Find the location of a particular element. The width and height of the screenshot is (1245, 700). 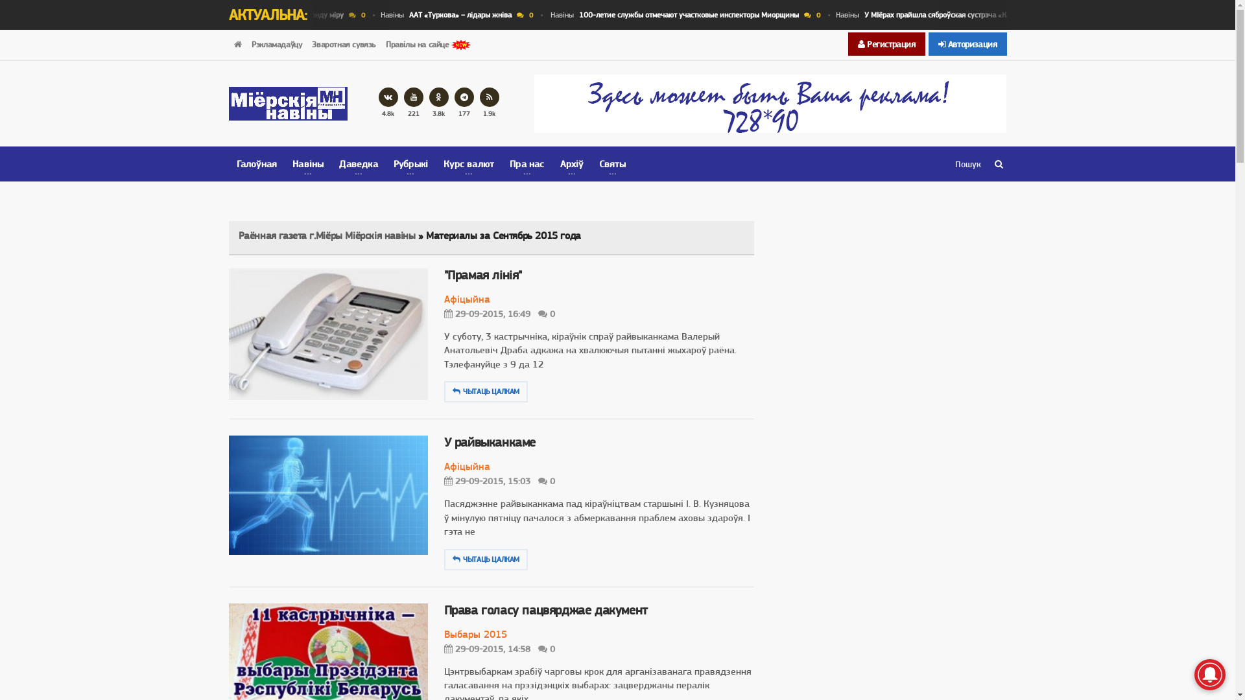

221 is located at coordinates (414, 103).